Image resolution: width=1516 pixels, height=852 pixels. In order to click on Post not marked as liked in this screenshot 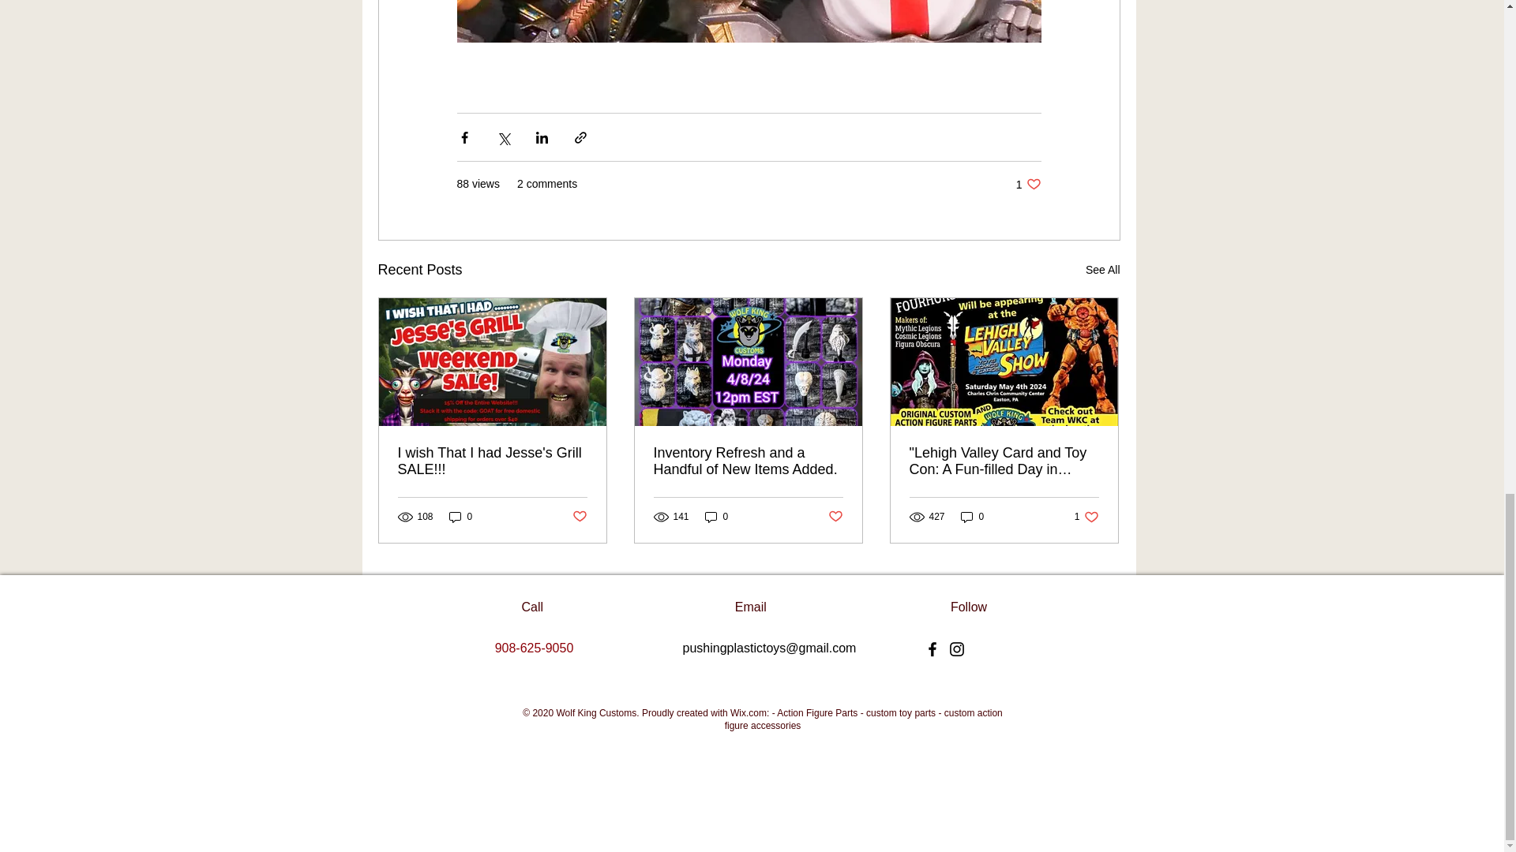, I will do `click(1028, 184)`.